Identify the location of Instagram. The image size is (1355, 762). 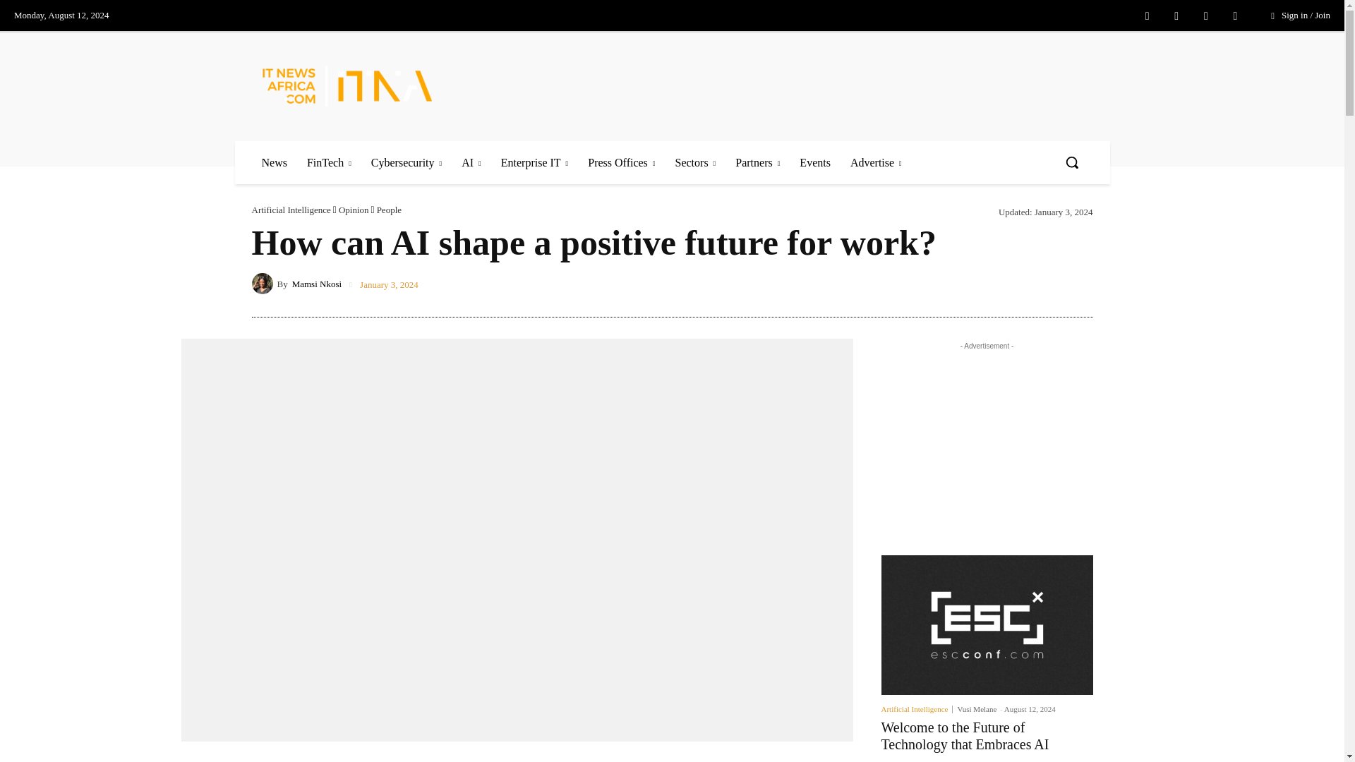
(1176, 16).